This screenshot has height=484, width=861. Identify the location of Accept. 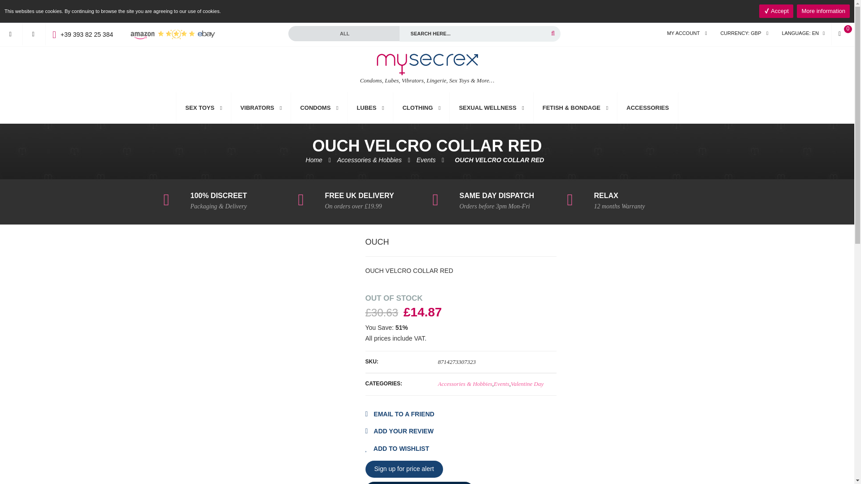
(776, 11).